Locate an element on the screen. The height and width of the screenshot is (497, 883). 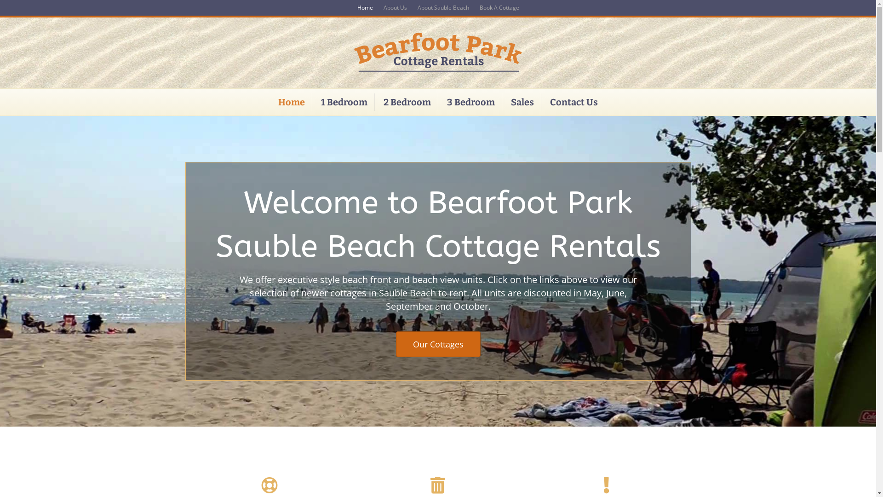
Home is located at coordinates (292, 102).